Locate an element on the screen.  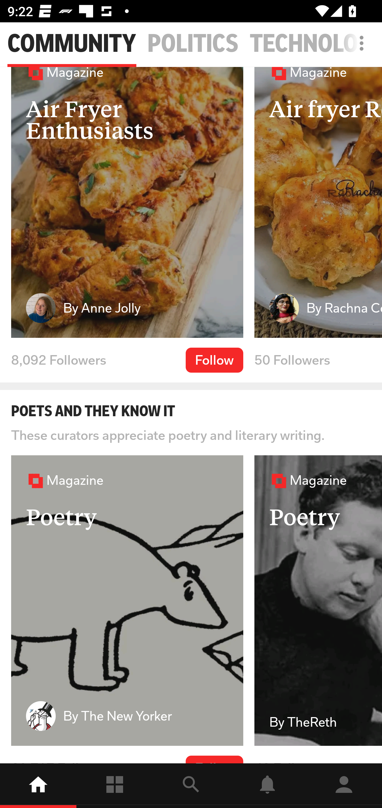
POLITICS is located at coordinates (193, 44).